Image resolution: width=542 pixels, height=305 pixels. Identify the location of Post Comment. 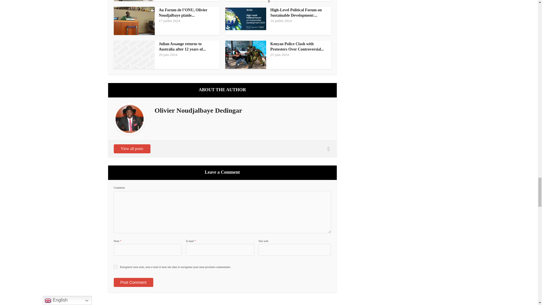
(133, 282).